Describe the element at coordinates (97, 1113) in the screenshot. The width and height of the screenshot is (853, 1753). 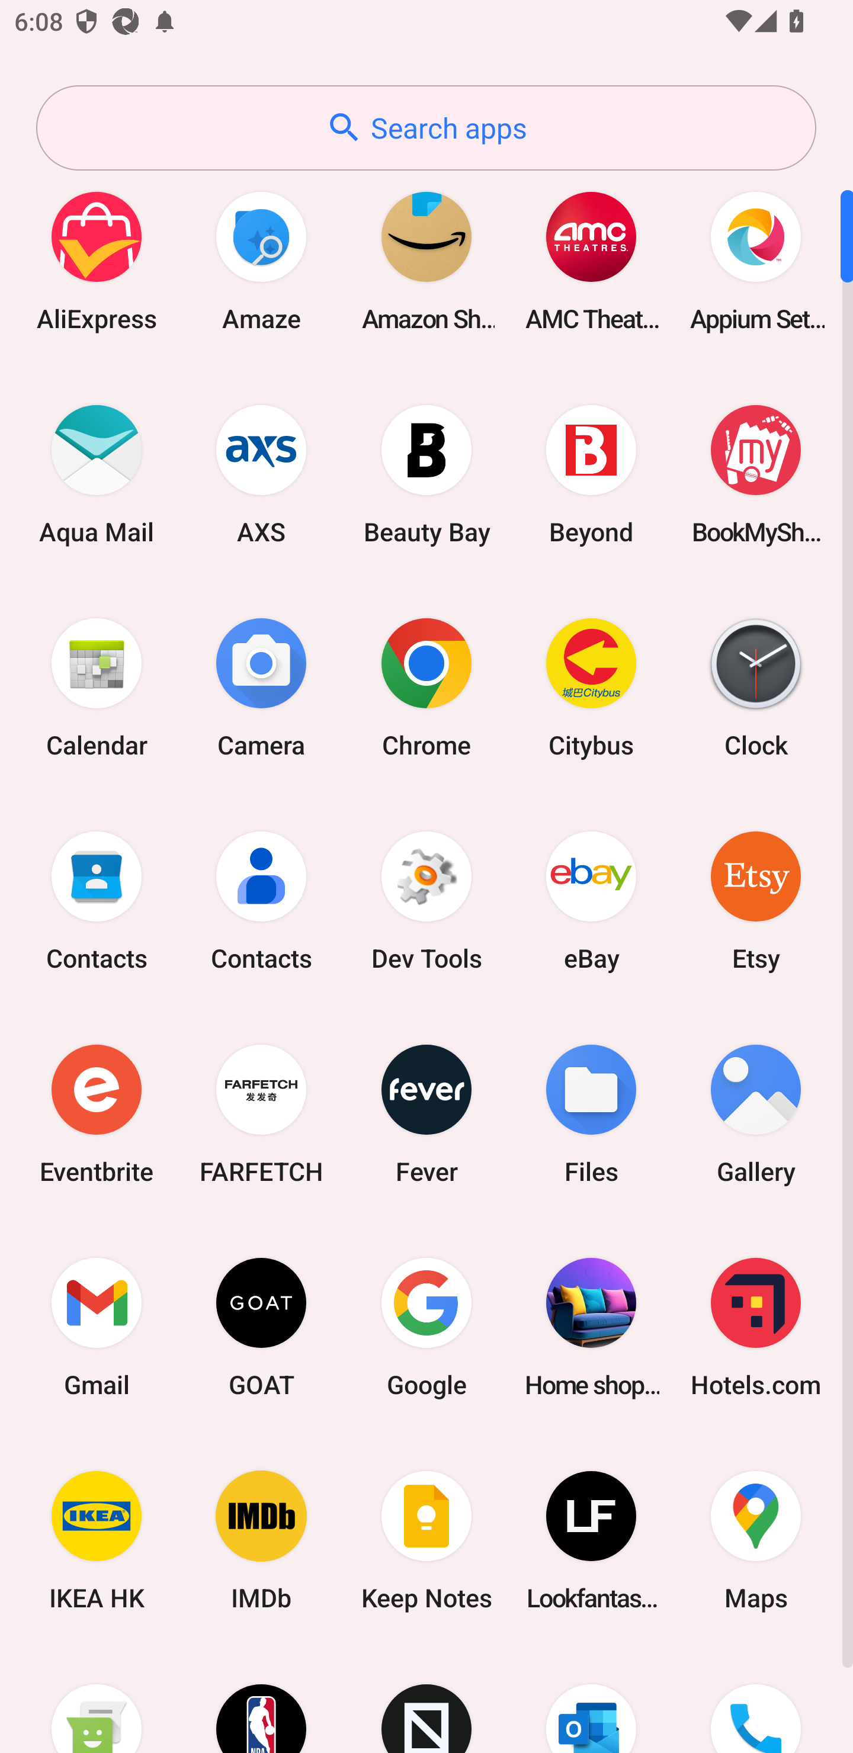
I see `Eventbrite` at that location.